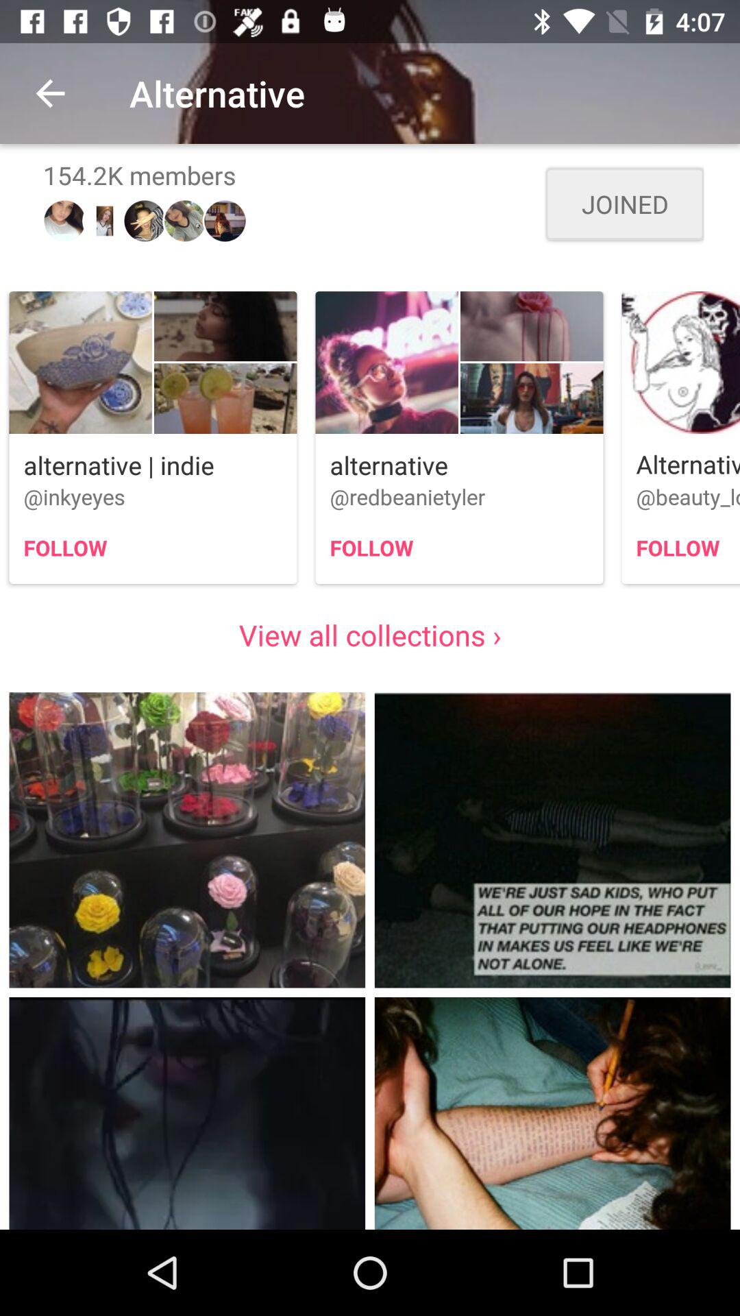  Describe the element at coordinates (50, 93) in the screenshot. I see `turn off icon to the left of alternative item` at that location.